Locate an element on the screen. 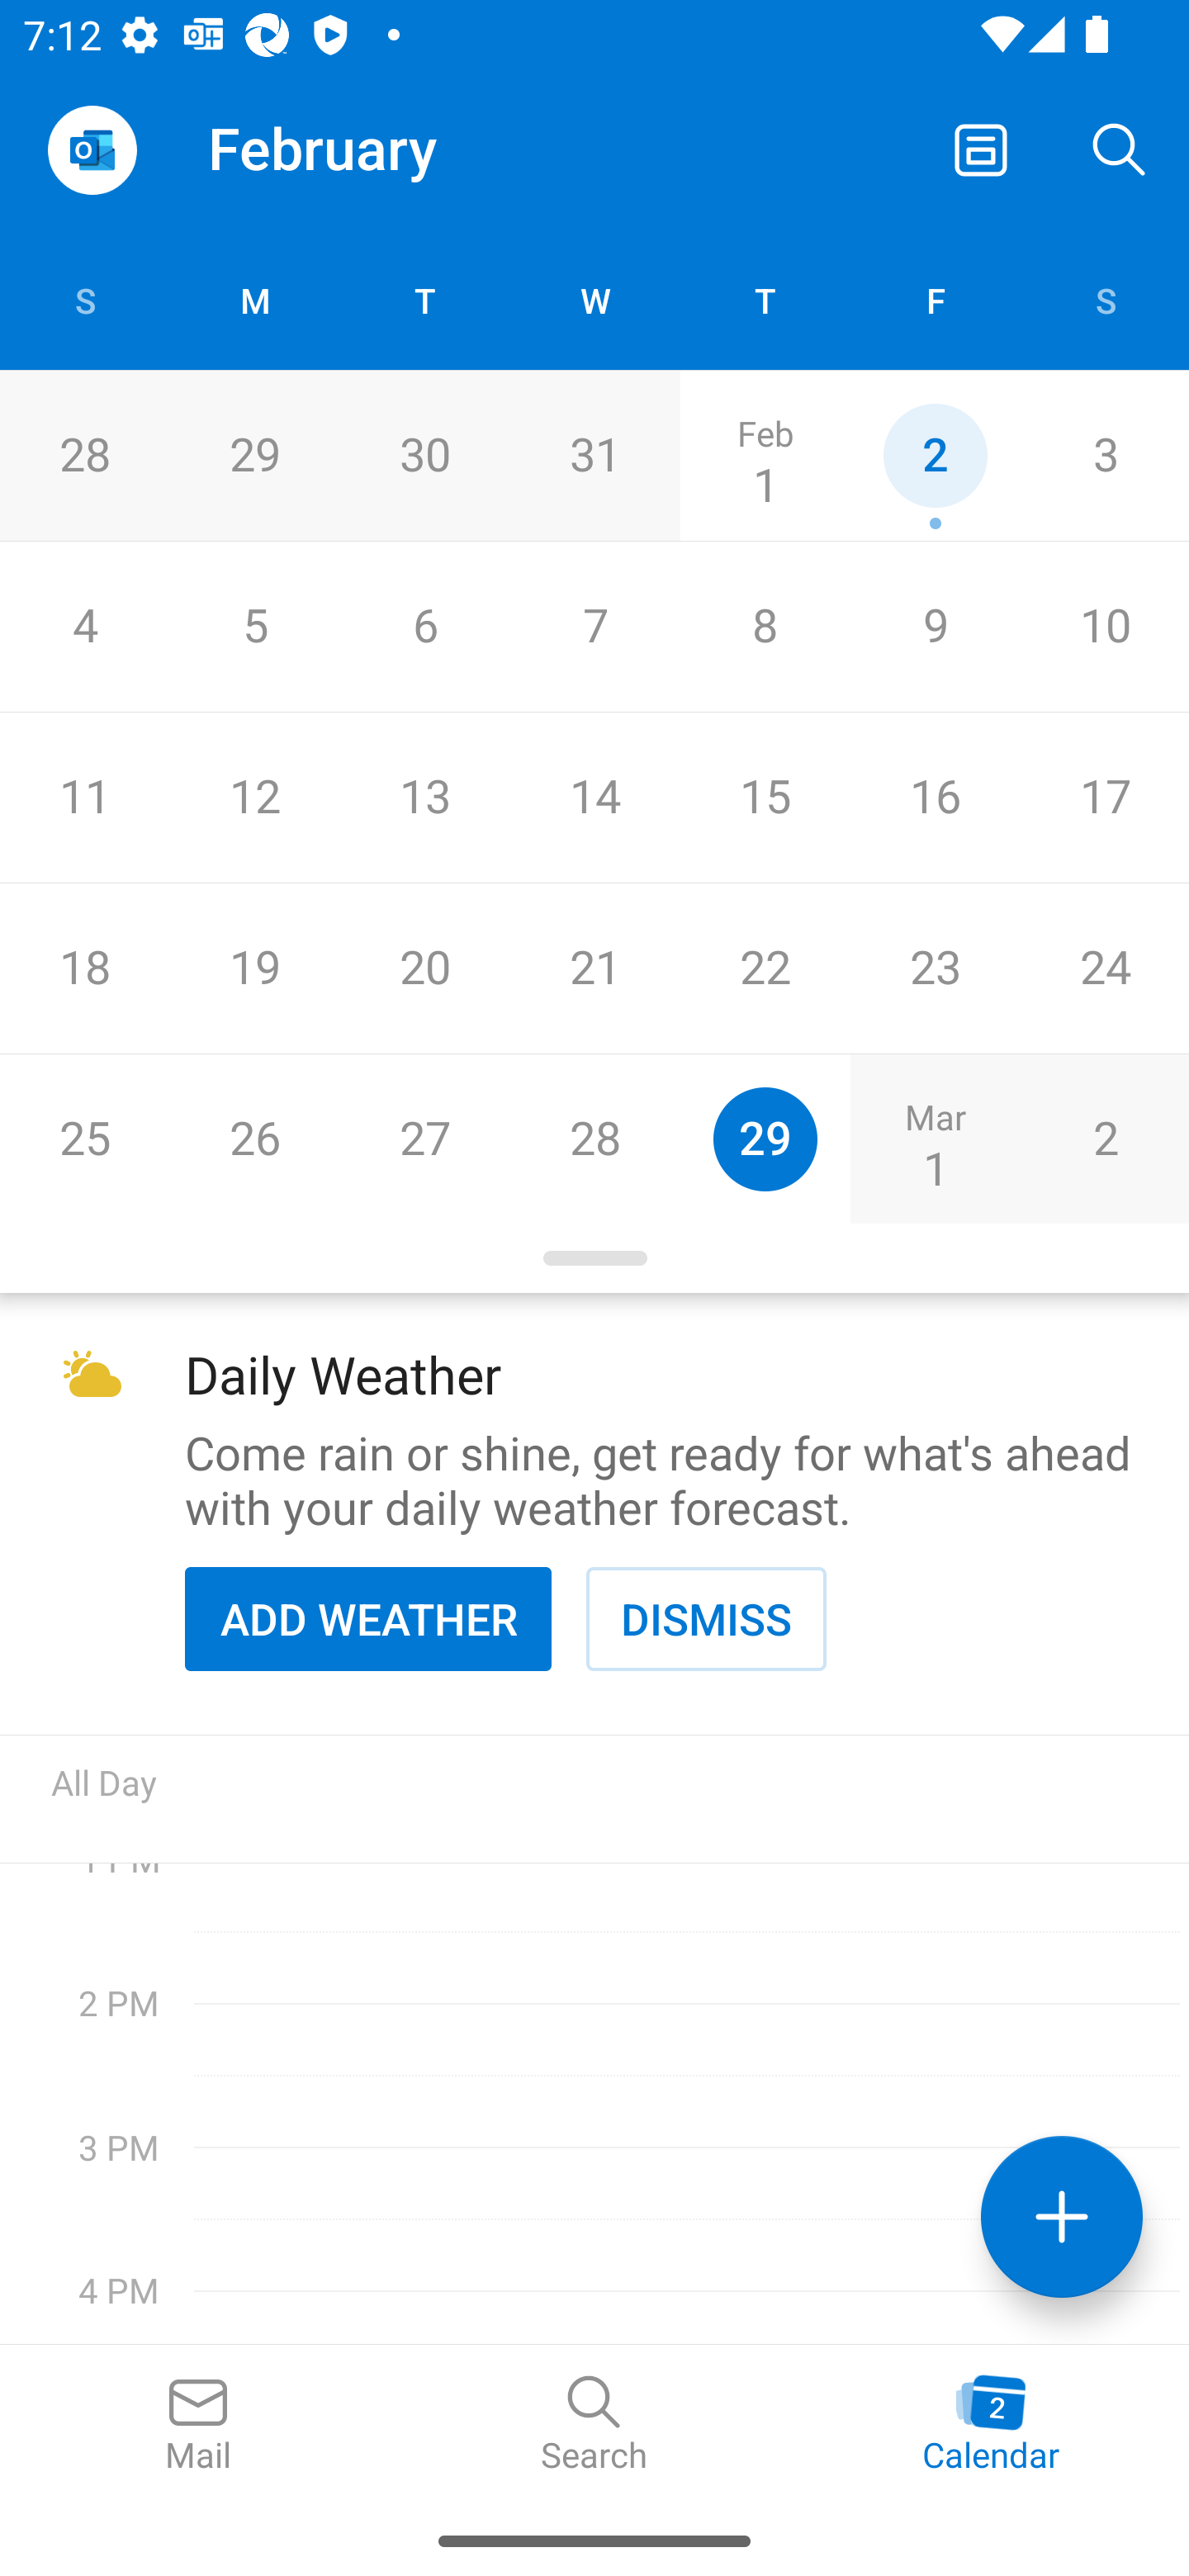  4 Sunday, February 4 is located at coordinates (84, 626).